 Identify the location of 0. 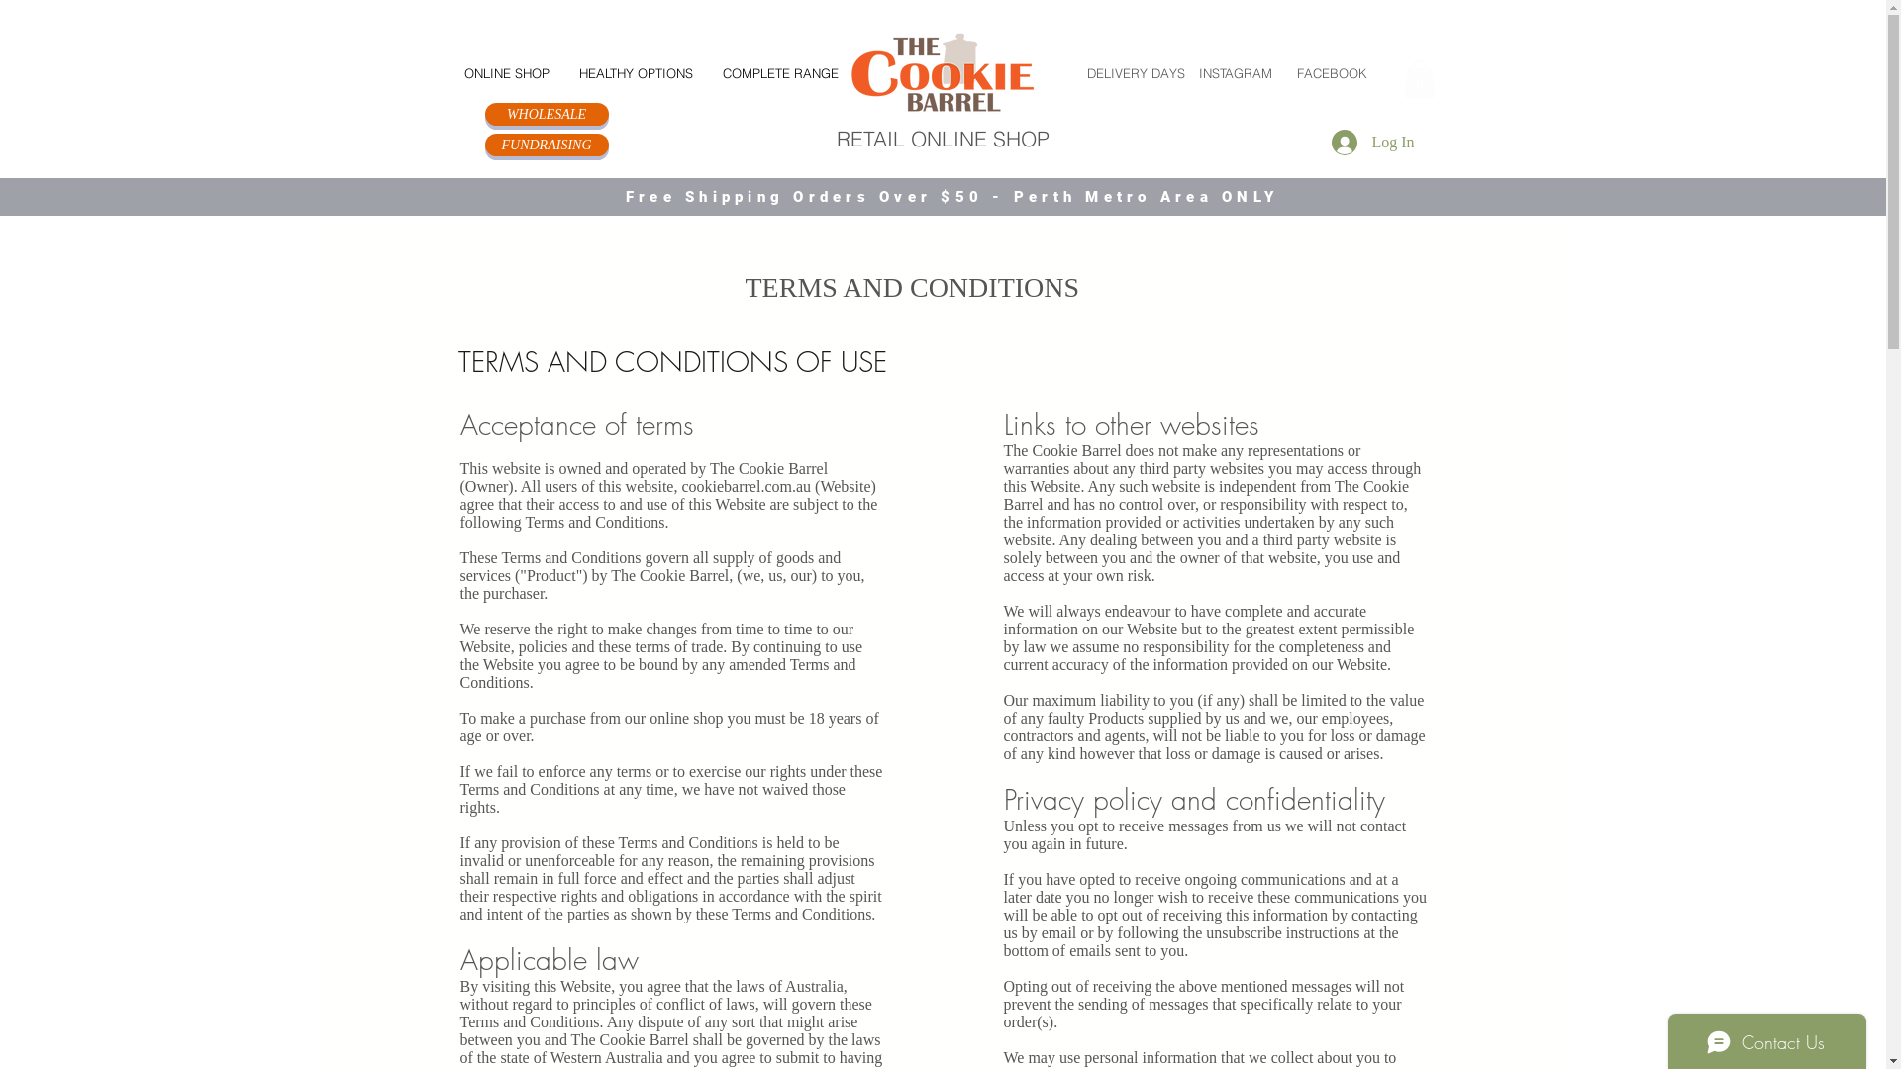
(1420, 79).